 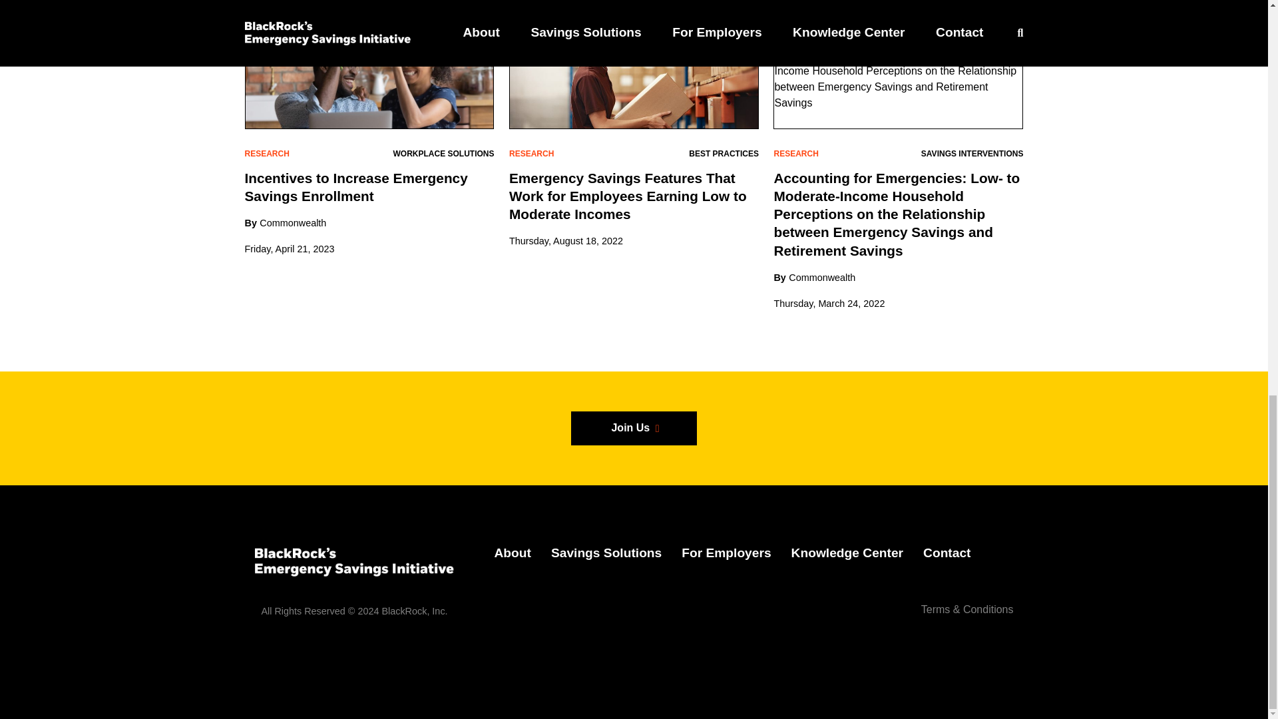 What do you see at coordinates (606, 553) in the screenshot?
I see `Savings Solutions` at bounding box center [606, 553].